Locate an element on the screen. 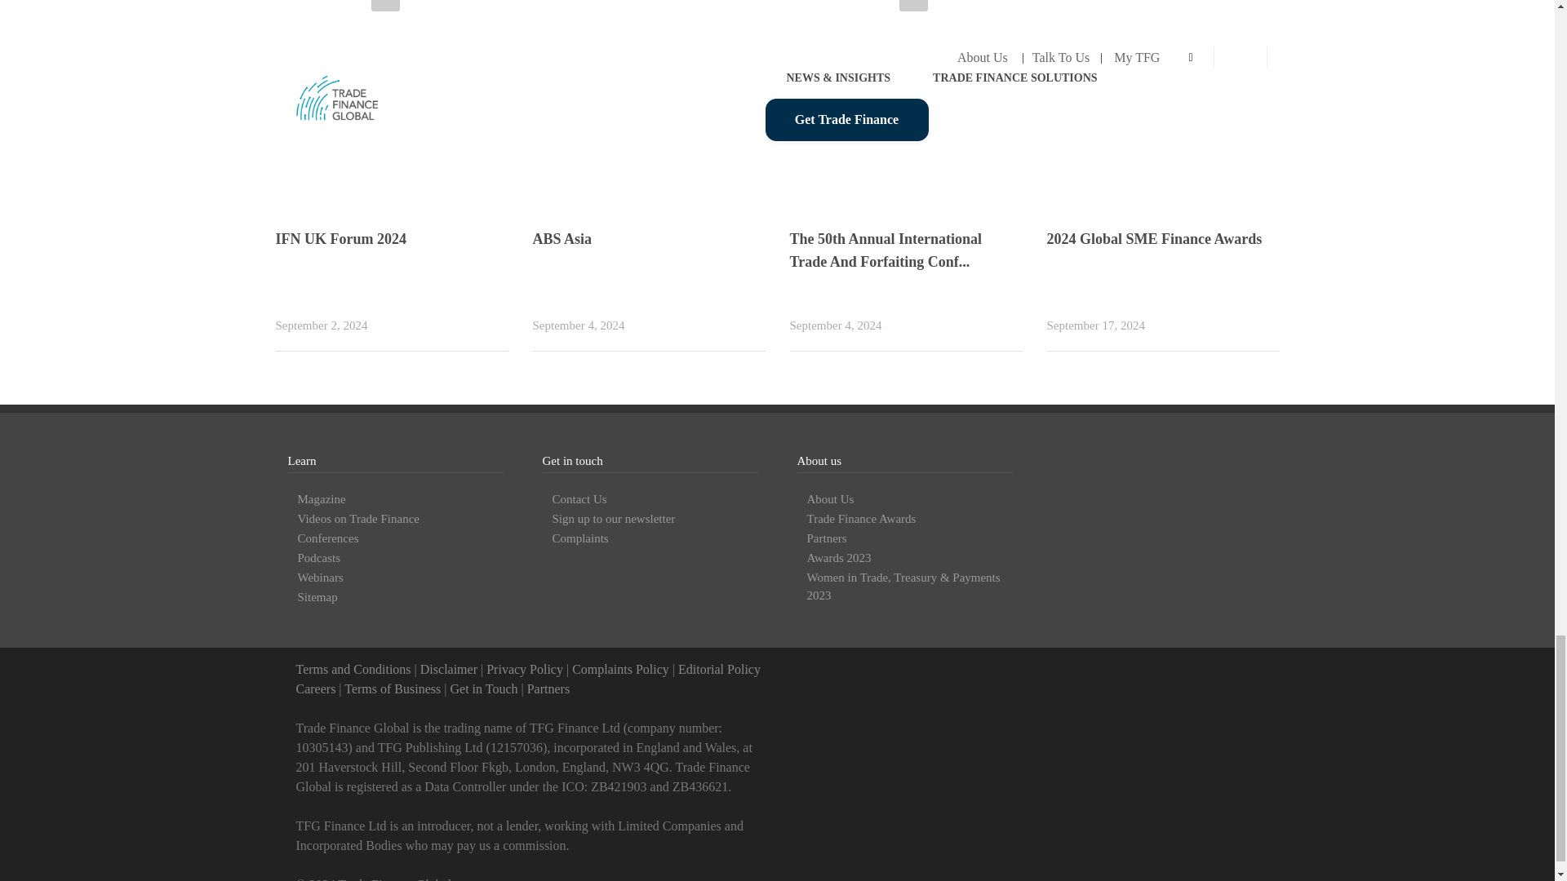  Complaints Policy is located at coordinates (620, 669).